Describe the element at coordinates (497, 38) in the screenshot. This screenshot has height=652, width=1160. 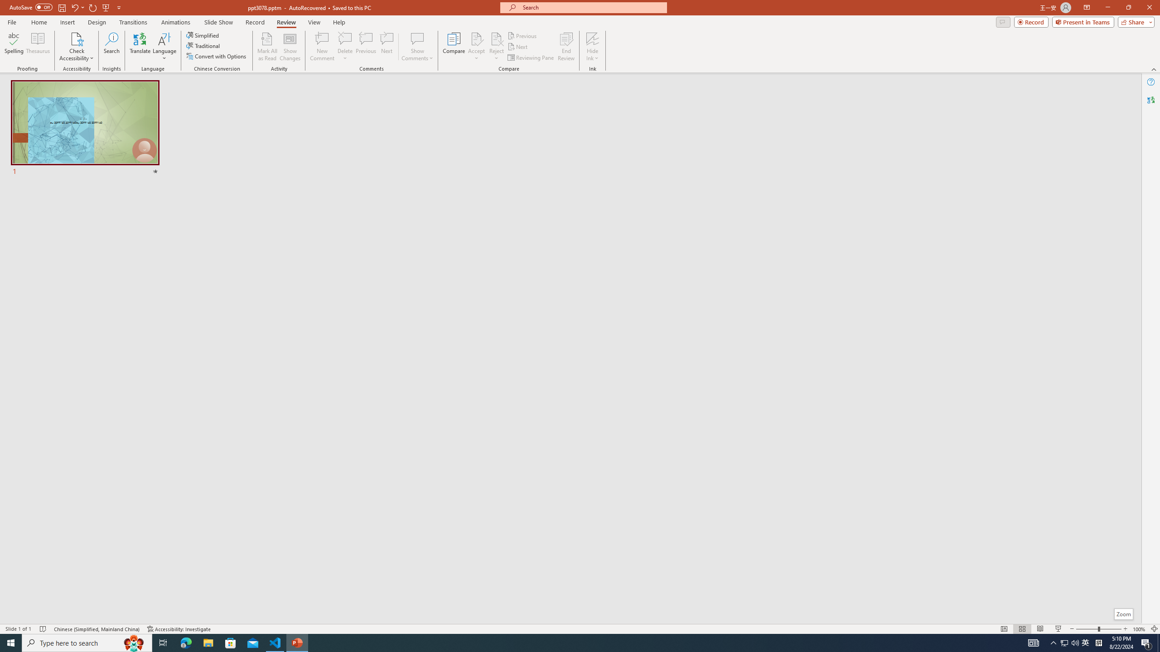
I see `Reject Change` at that location.